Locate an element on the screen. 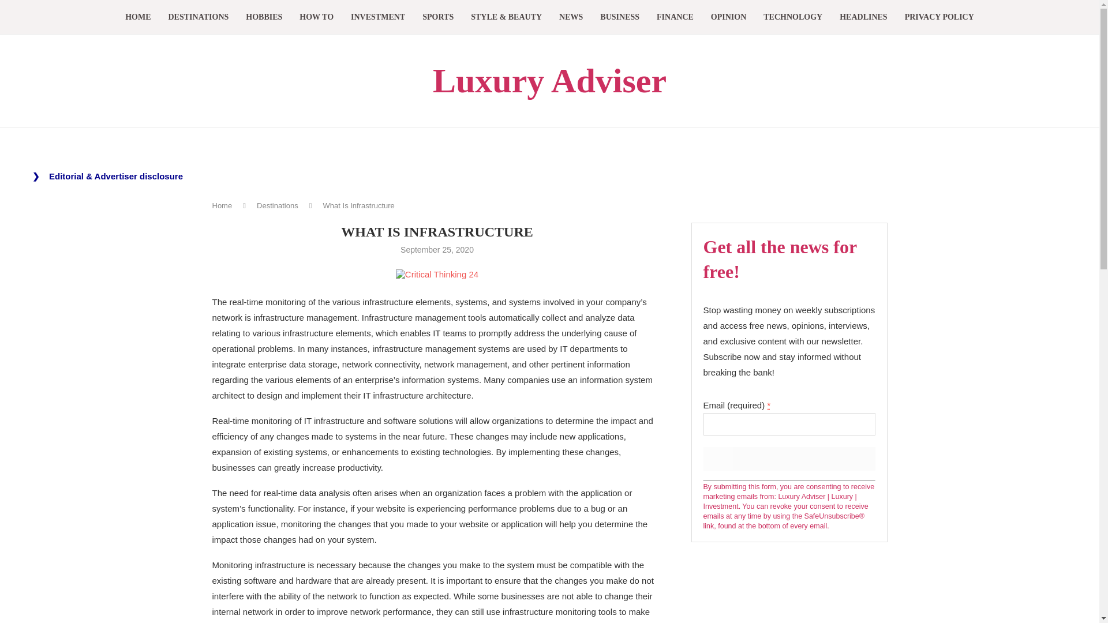 The width and height of the screenshot is (1108, 623). Home is located at coordinates (223, 205).